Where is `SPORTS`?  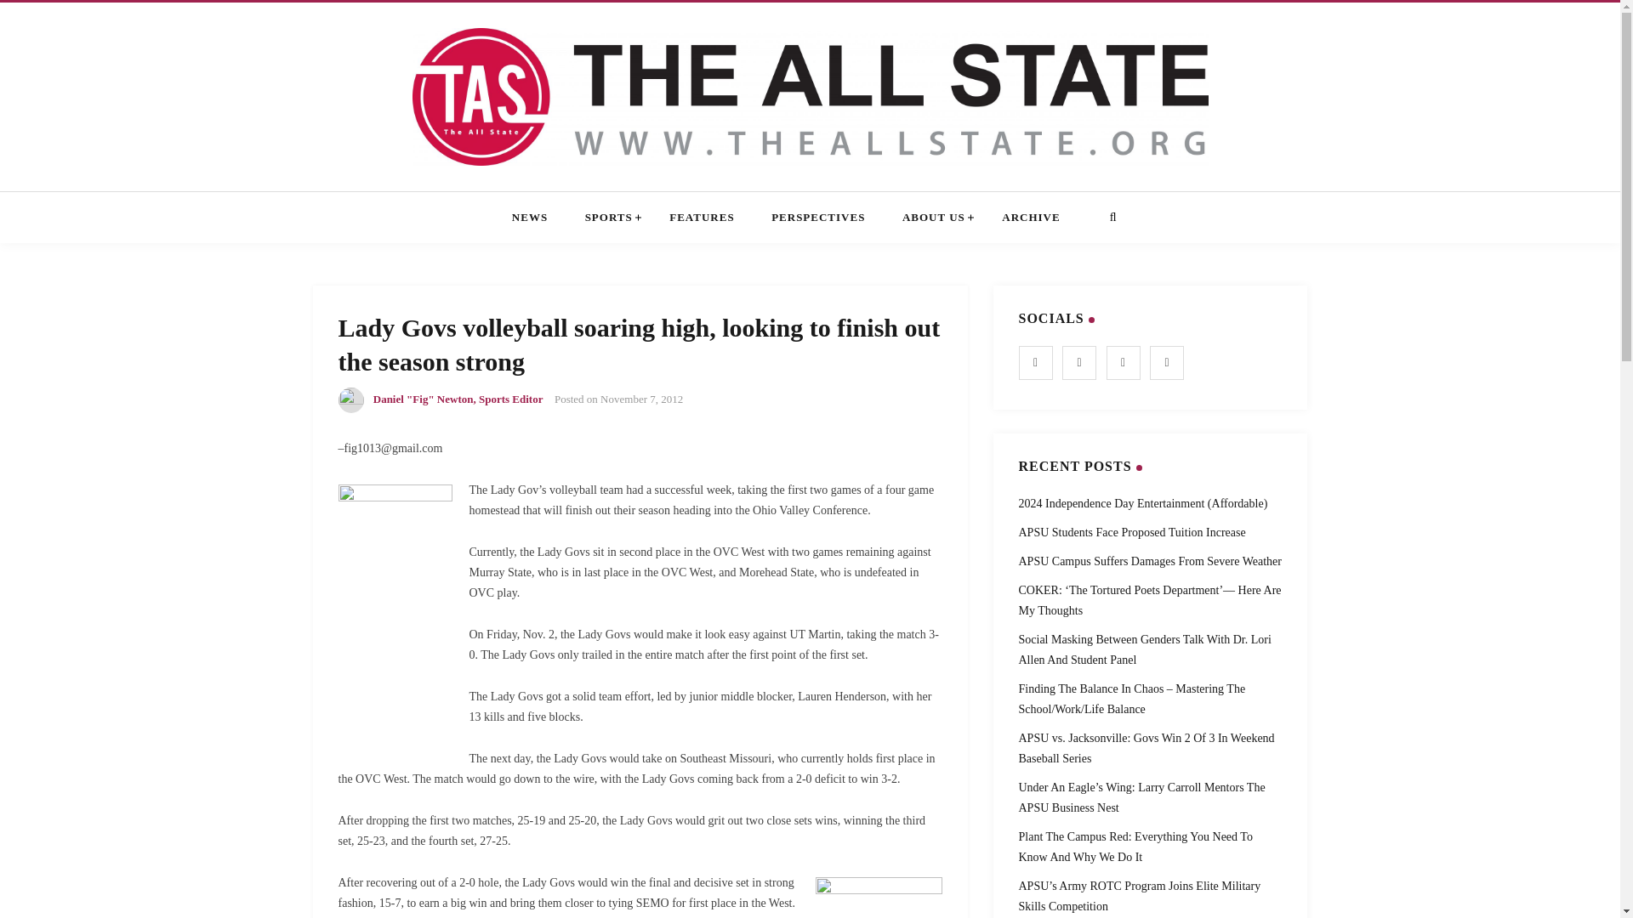 SPORTS is located at coordinates (609, 218).